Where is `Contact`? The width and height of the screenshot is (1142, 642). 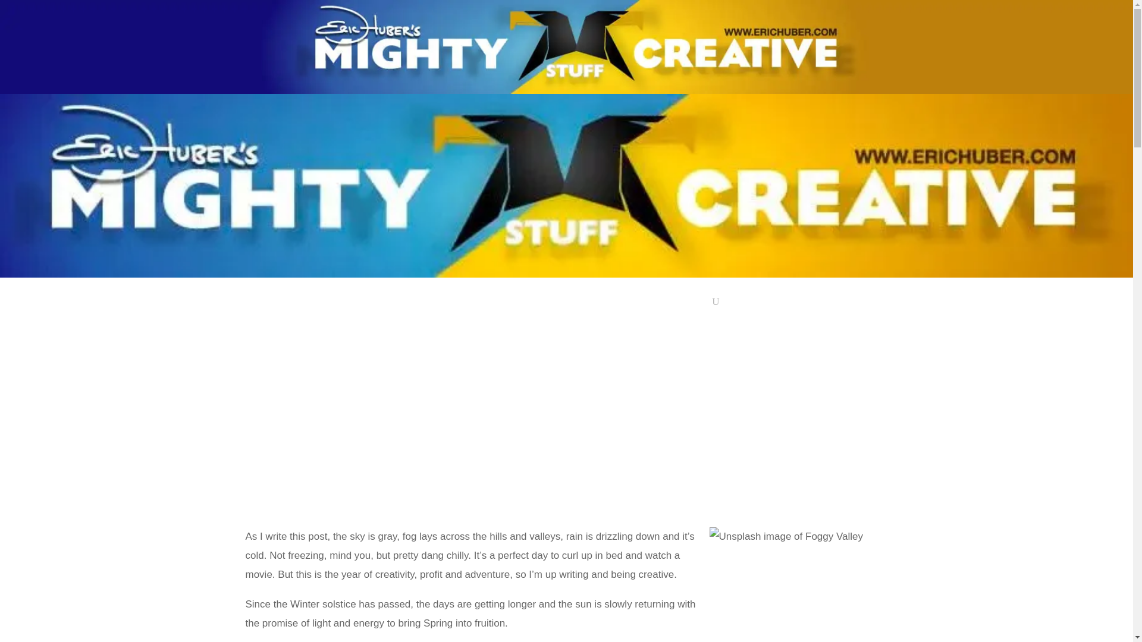
Contact is located at coordinates (691, 304).